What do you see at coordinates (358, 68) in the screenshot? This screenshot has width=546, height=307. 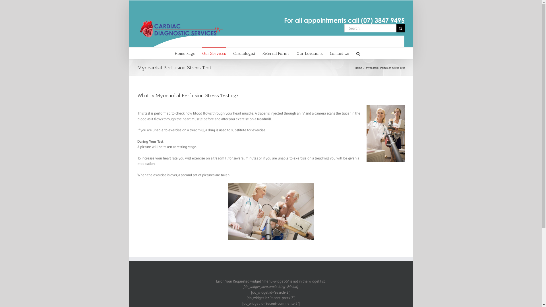 I see `Home` at bounding box center [358, 68].